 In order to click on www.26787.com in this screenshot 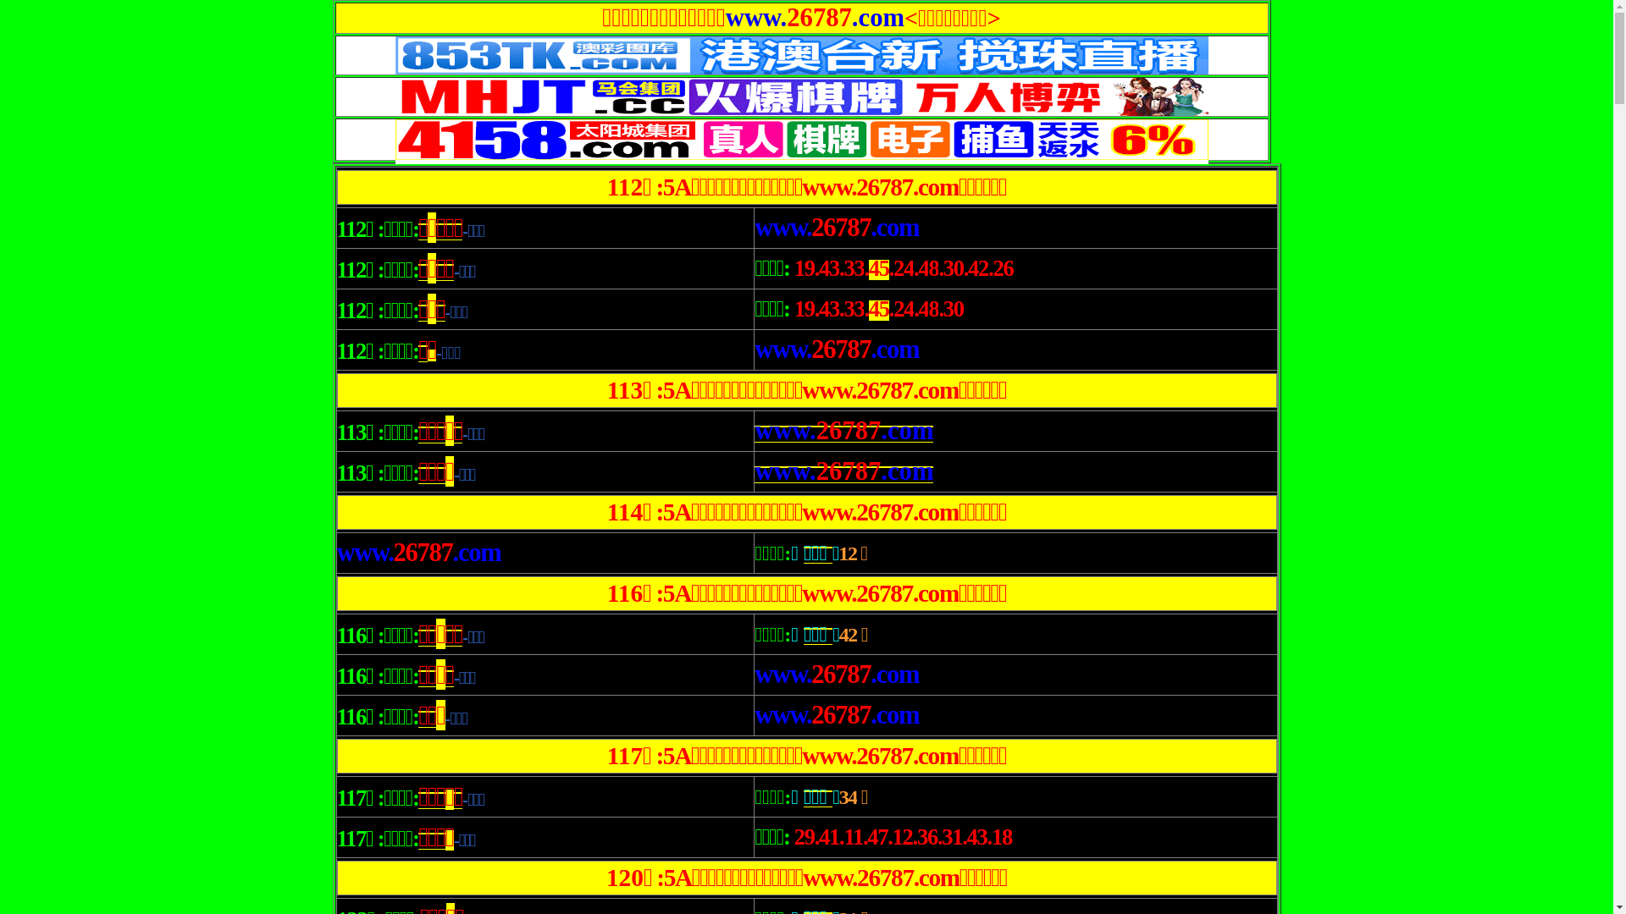, I will do `click(815, 18)`.